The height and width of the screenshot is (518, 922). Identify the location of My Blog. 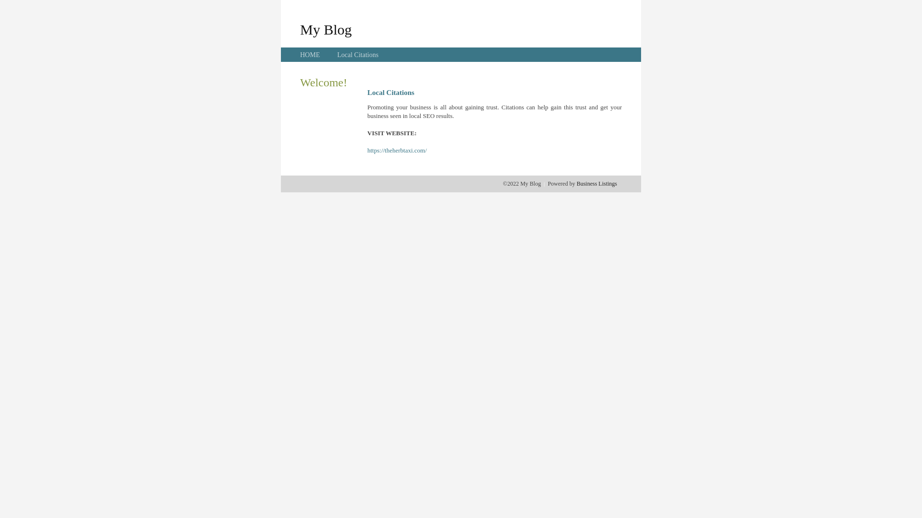
(326, 29).